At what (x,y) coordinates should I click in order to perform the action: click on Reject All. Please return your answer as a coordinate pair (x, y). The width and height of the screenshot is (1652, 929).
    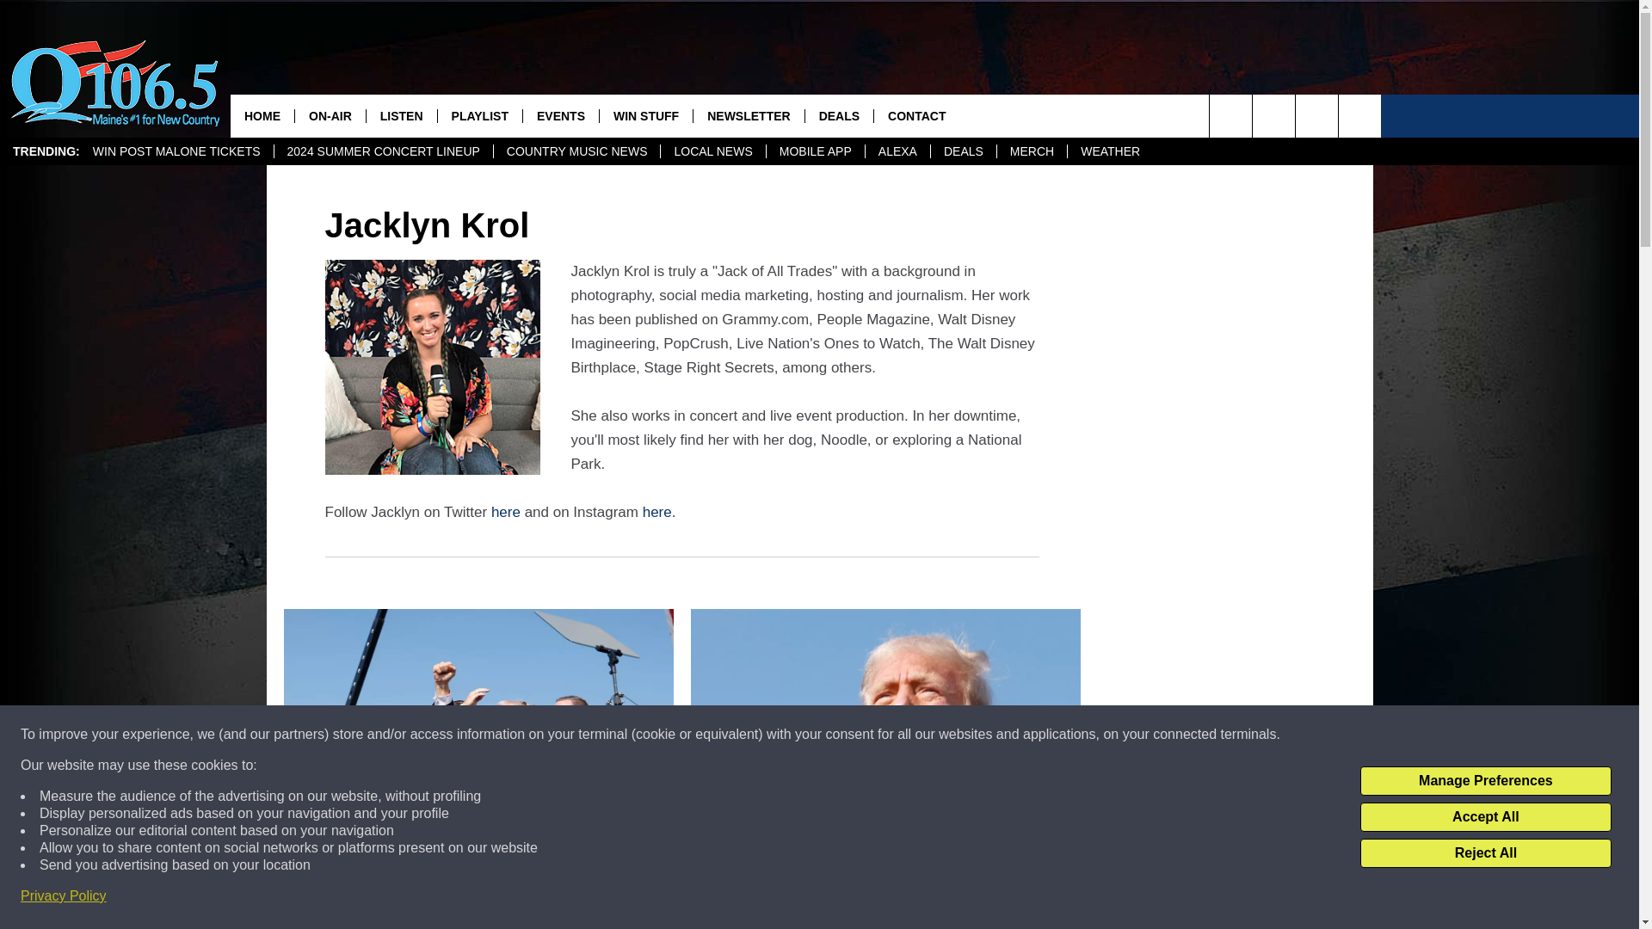
    Looking at the image, I should click on (1485, 853).